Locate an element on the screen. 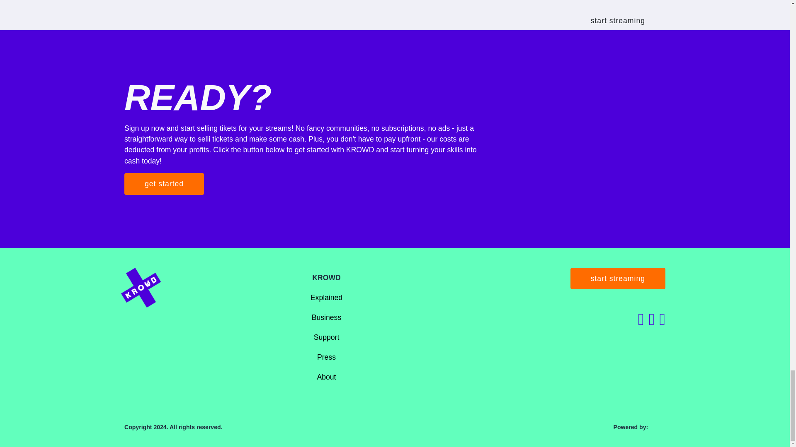 The image size is (796, 447). Explained is located at coordinates (326, 297).